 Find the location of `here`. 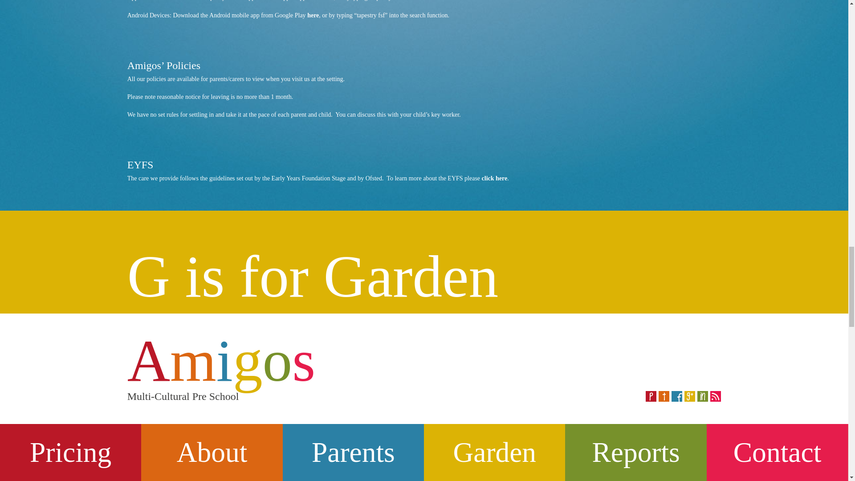

here is located at coordinates (328, 0).